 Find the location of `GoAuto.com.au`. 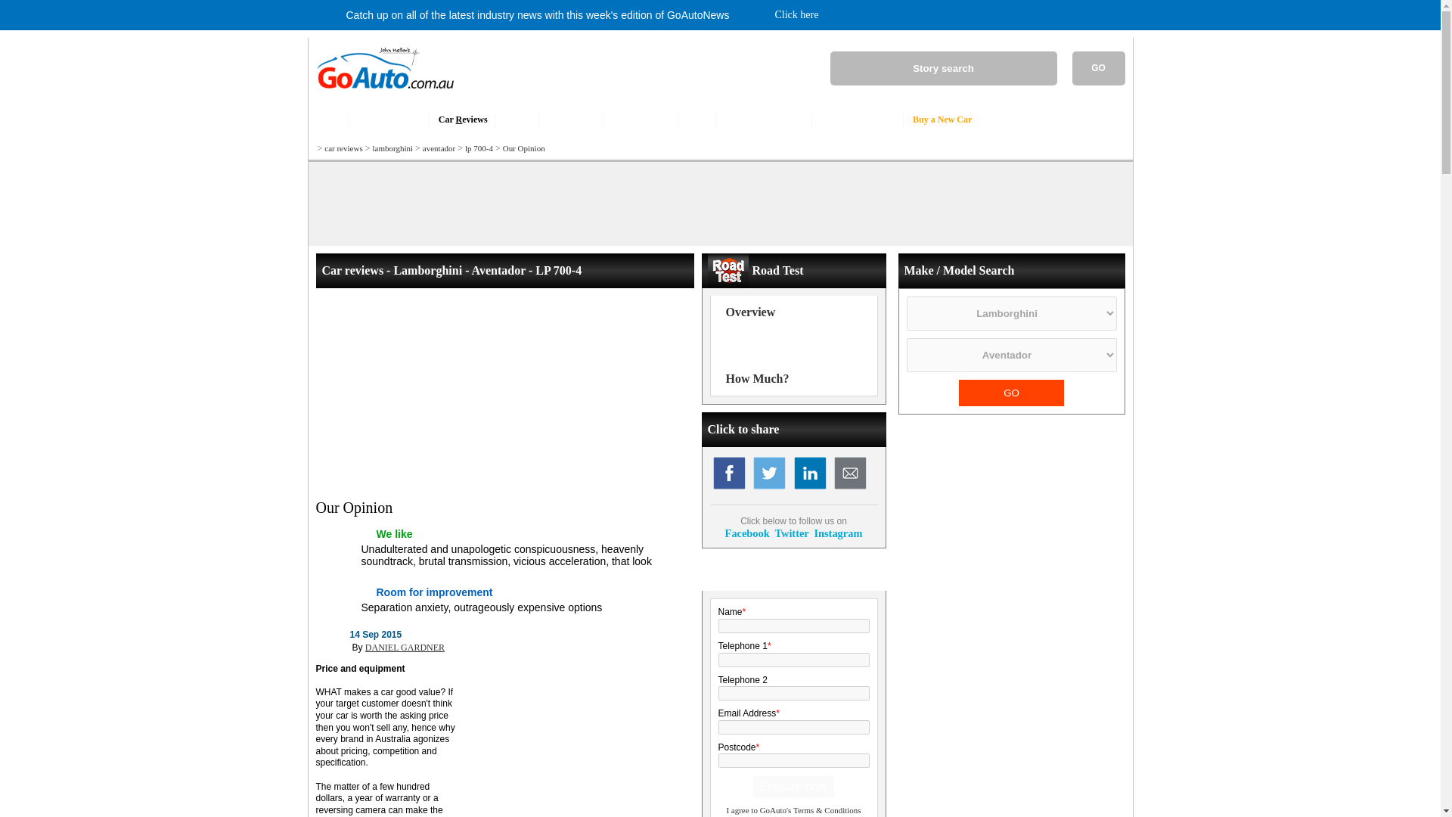

GoAuto.com.au is located at coordinates (380, 95).